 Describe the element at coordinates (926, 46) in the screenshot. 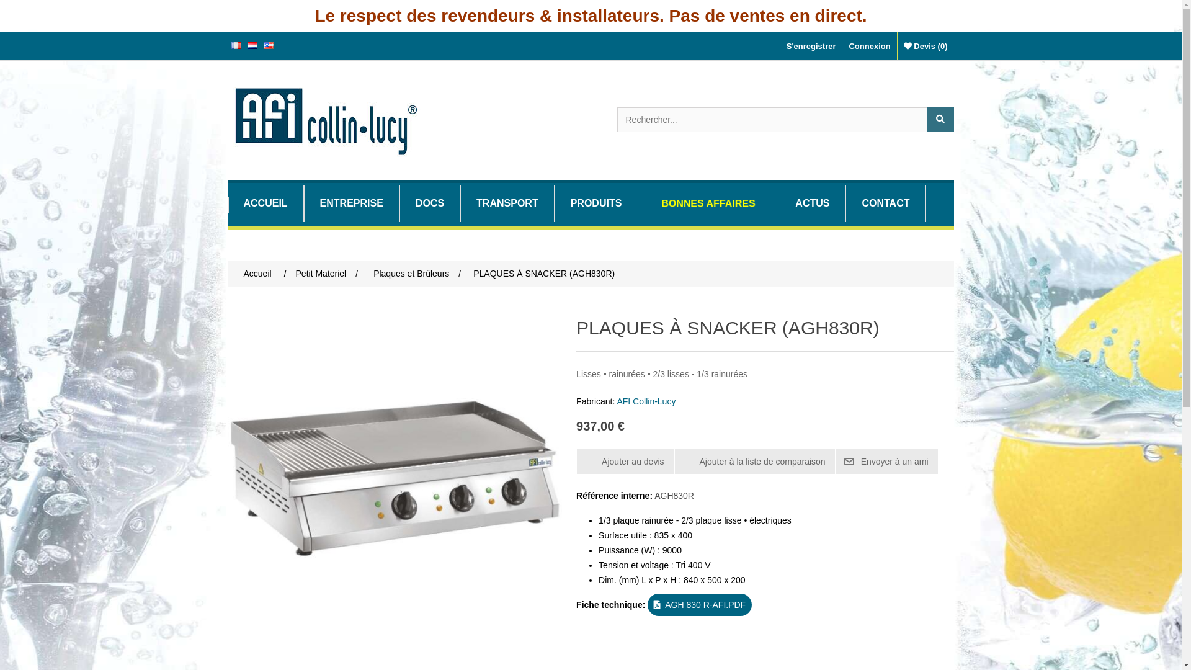

I see `Devis (0)` at that location.